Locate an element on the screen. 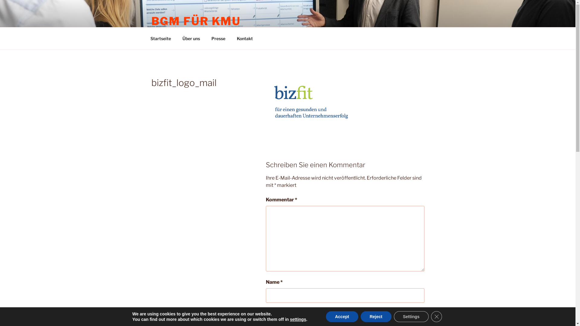 This screenshot has height=326, width=580. Close GDPR Cookie Banner is located at coordinates (437, 317).